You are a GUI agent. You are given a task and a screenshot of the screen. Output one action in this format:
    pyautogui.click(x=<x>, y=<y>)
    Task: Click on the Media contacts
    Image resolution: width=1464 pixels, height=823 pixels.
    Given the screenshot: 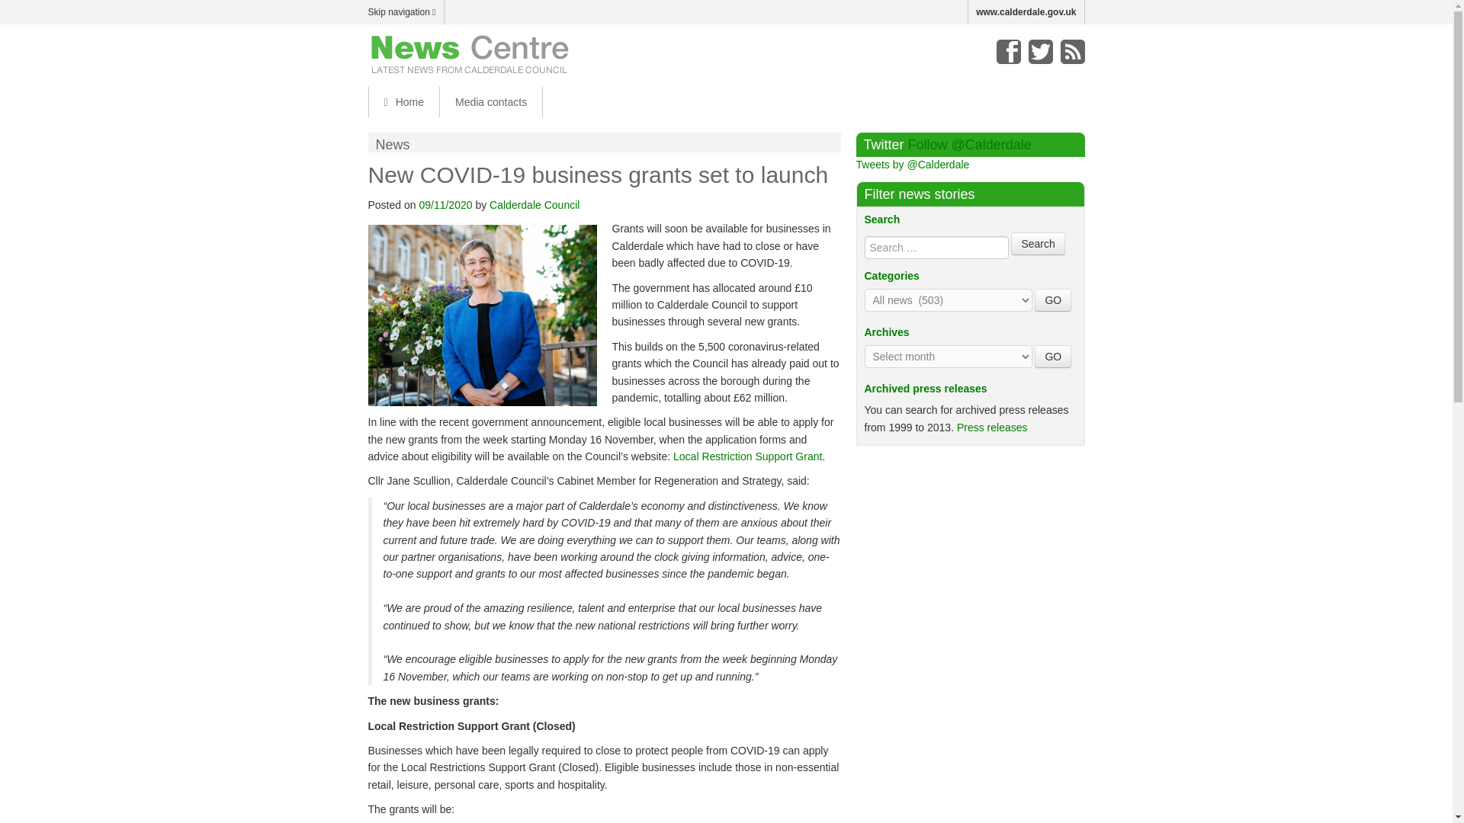 What is the action you would take?
    pyautogui.click(x=491, y=102)
    